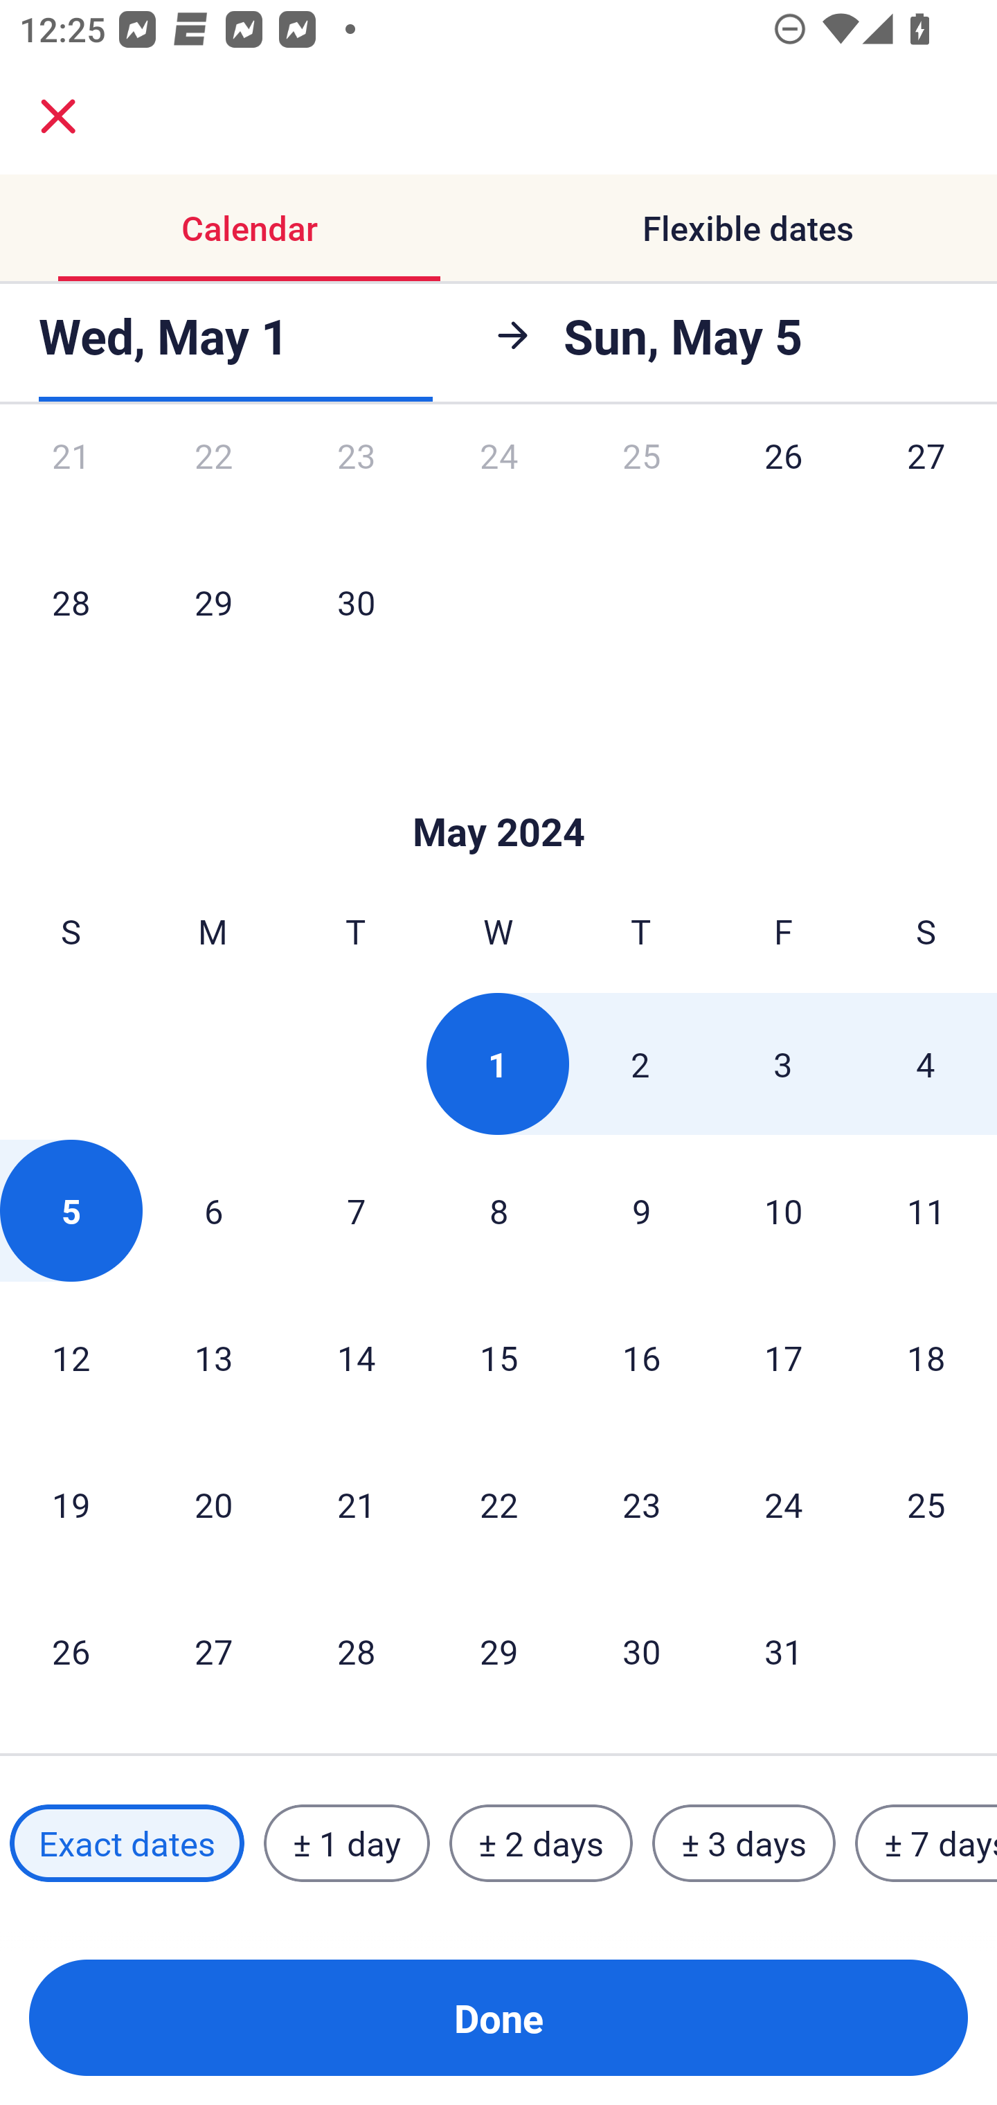 The image size is (997, 2105). What do you see at coordinates (356, 1210) in the screenshot?
I see `7 Tuesday, May 7, 2024` at bounding box center [356, 1210].